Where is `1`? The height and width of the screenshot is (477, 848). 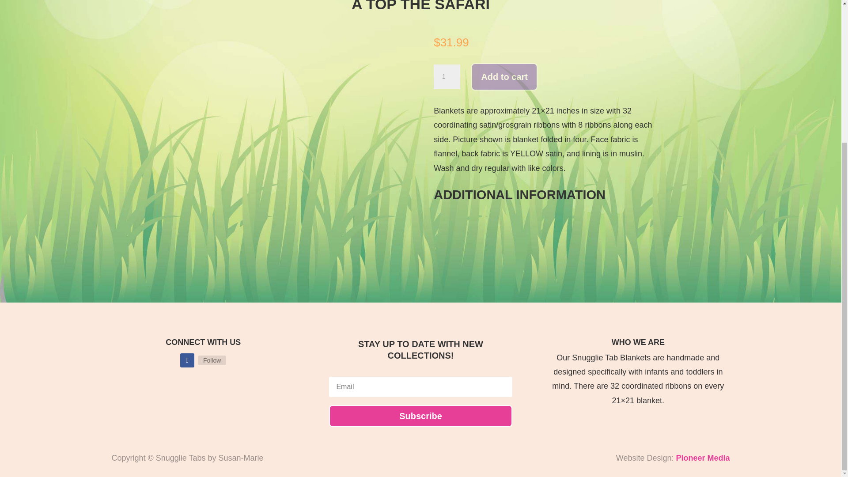 1 is located at coordinates (447, 76).